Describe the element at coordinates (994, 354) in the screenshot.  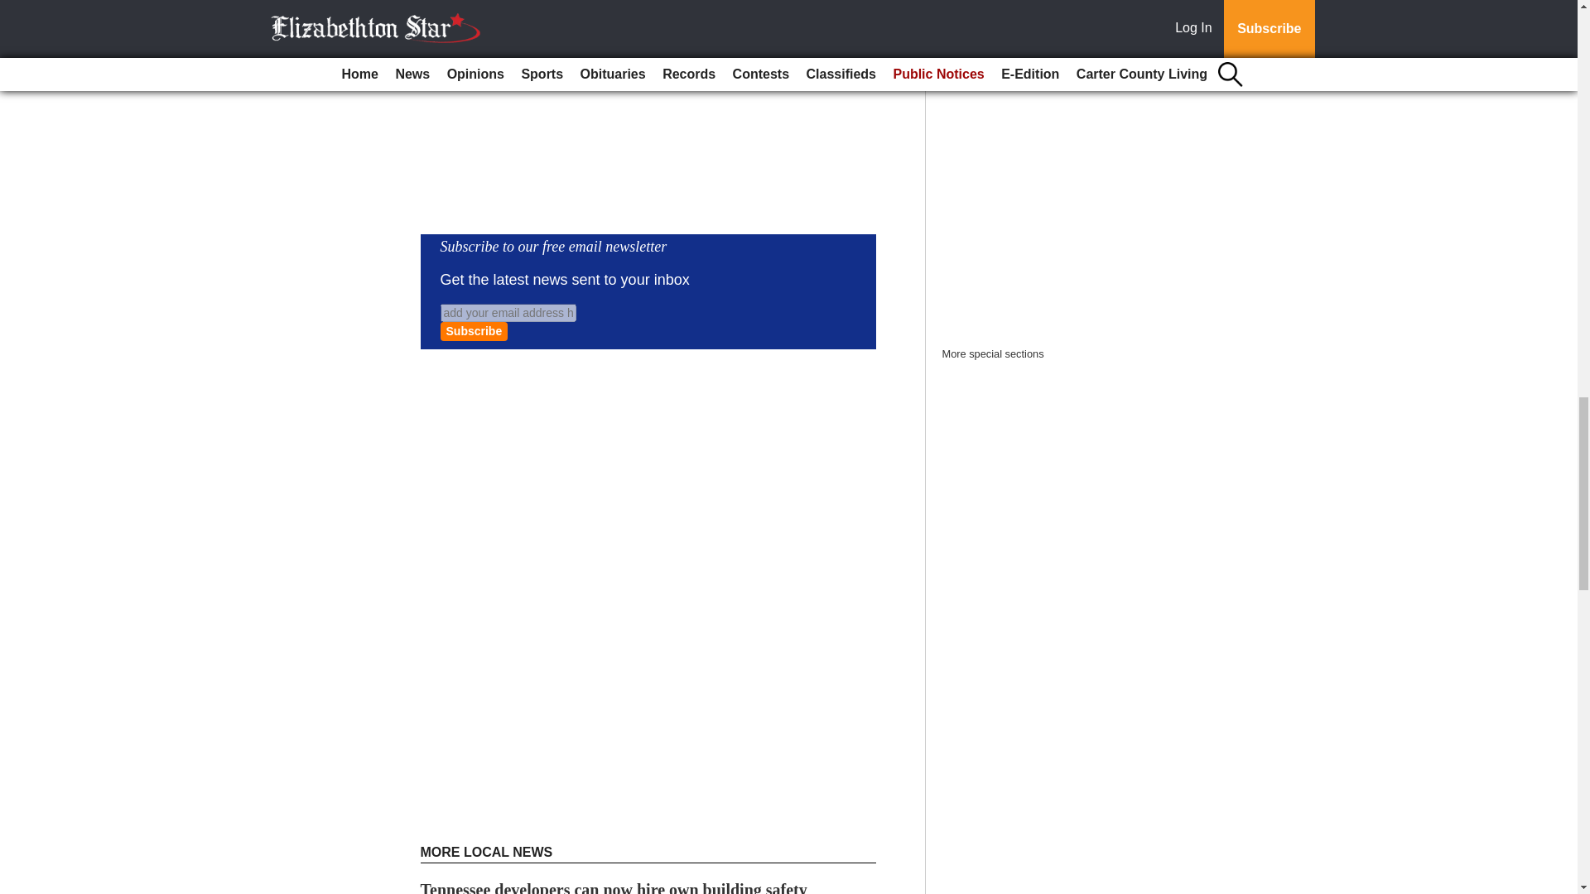
I see `More special sections` at that location.